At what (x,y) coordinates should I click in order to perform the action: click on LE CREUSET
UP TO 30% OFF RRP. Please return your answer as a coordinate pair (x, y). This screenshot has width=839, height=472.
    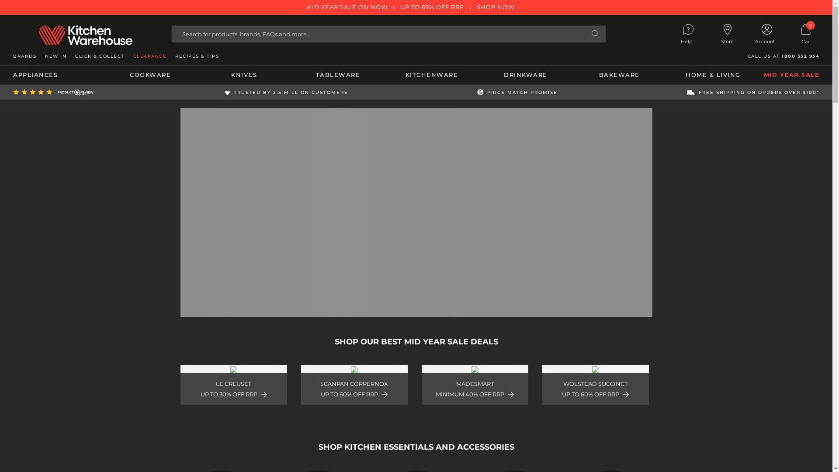
    Looking at the image, I should click on (233, 385).